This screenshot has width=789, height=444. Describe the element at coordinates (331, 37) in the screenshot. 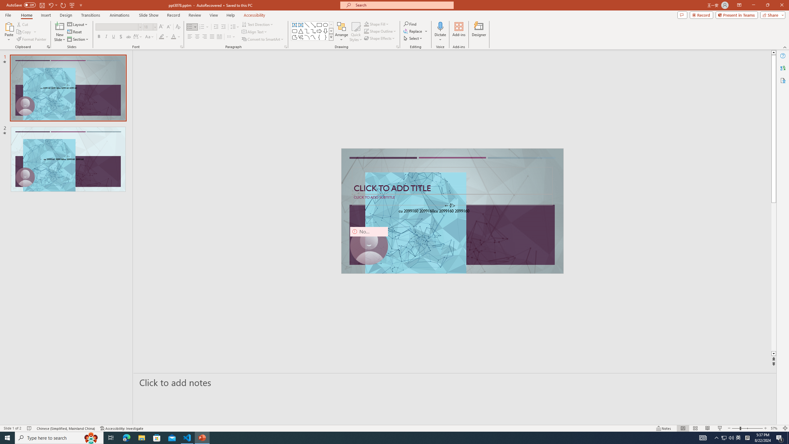

I see `Shapes` at that location.